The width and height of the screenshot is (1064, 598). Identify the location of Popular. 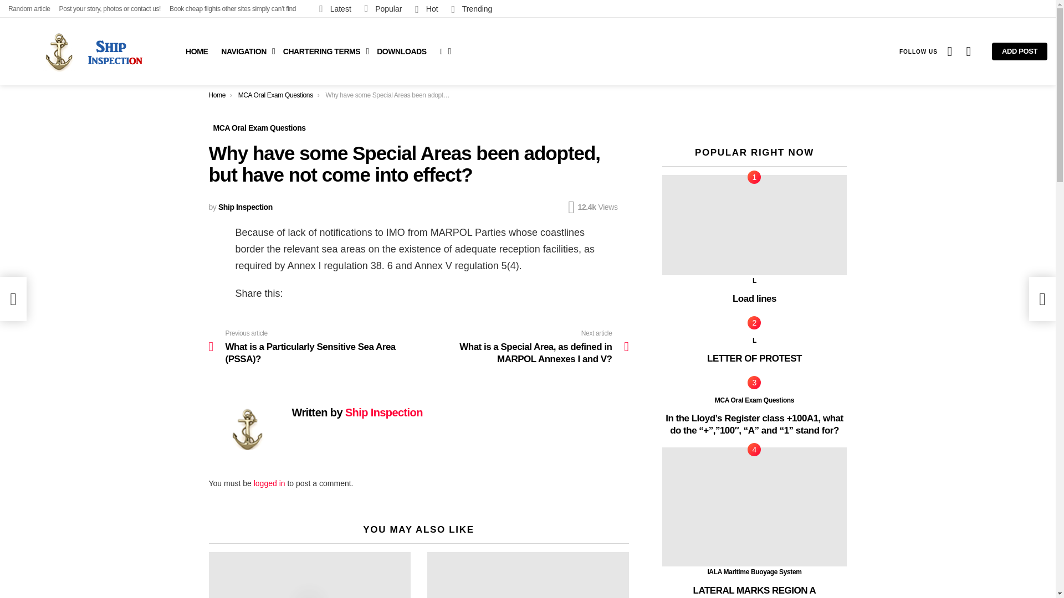
(383, 8).